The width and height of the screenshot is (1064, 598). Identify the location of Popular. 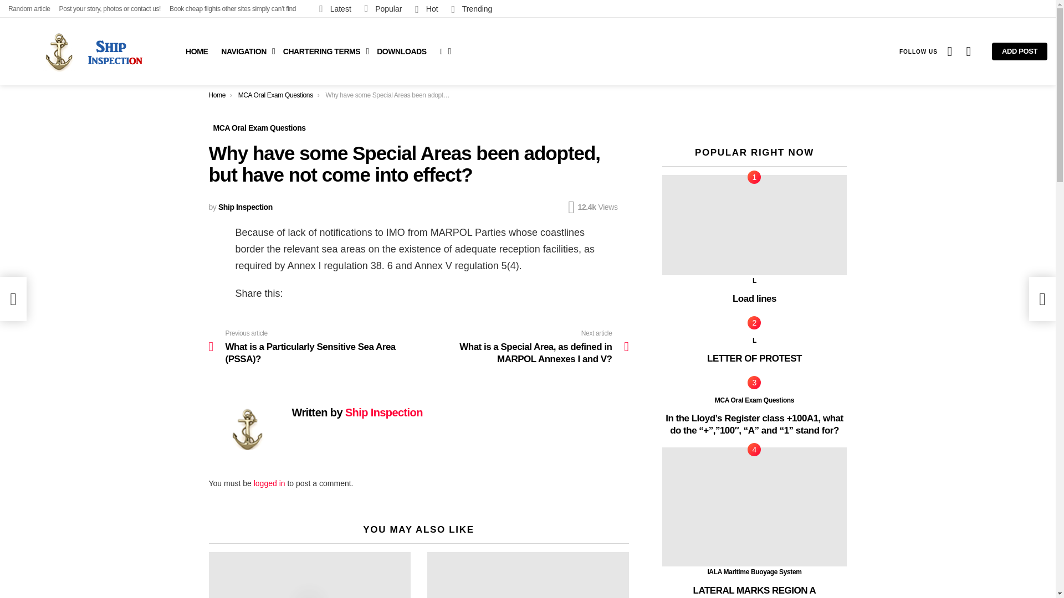
(383, 8).